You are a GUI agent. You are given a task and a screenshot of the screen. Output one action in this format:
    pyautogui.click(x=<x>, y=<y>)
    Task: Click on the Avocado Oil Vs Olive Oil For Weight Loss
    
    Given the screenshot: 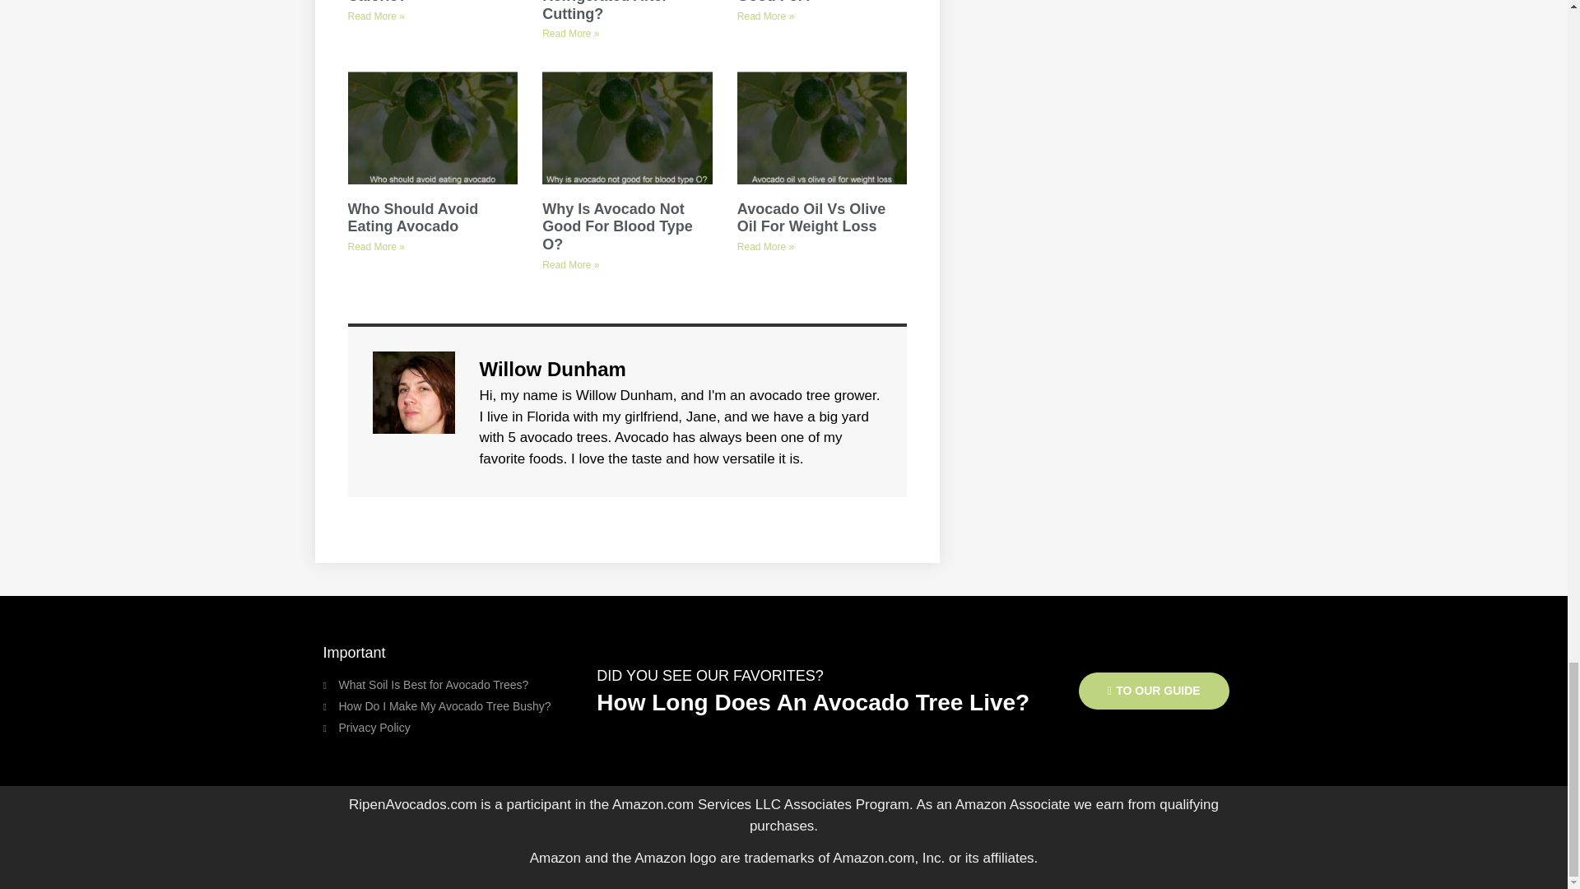 What is the action you would take?
    pyautogui.click(x=811, y=218)
    